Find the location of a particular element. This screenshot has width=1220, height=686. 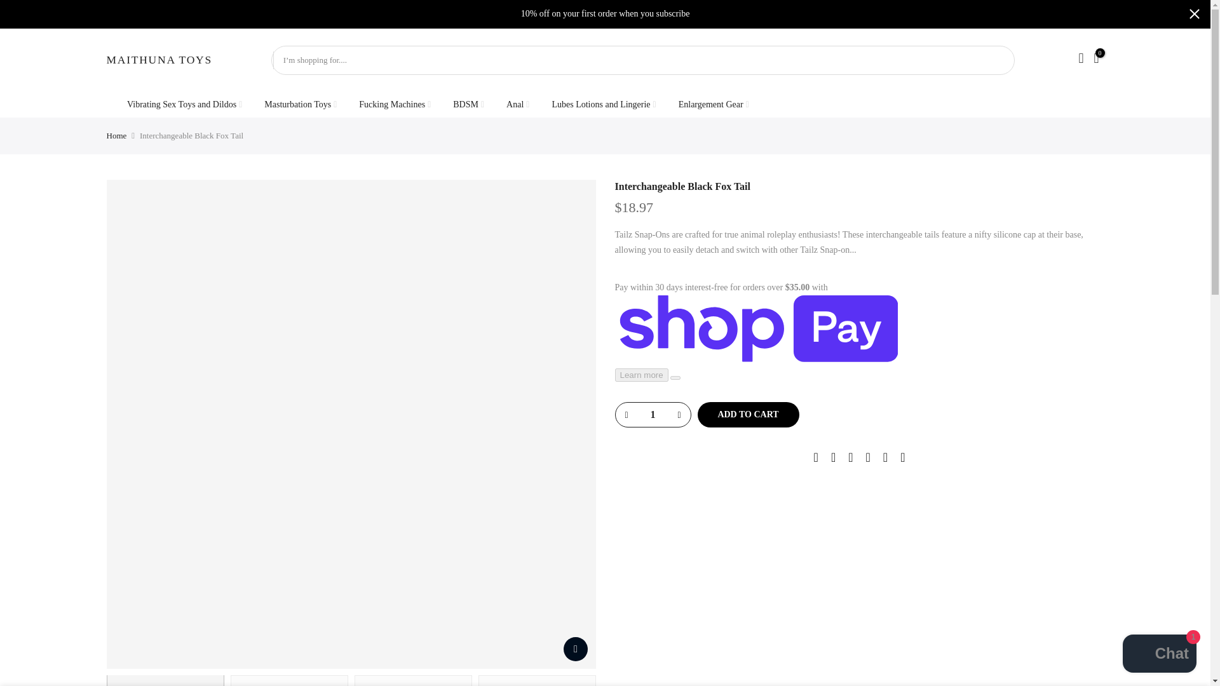

Vibrating Sex Toys and Dildos is located at coordinates (184, 104).